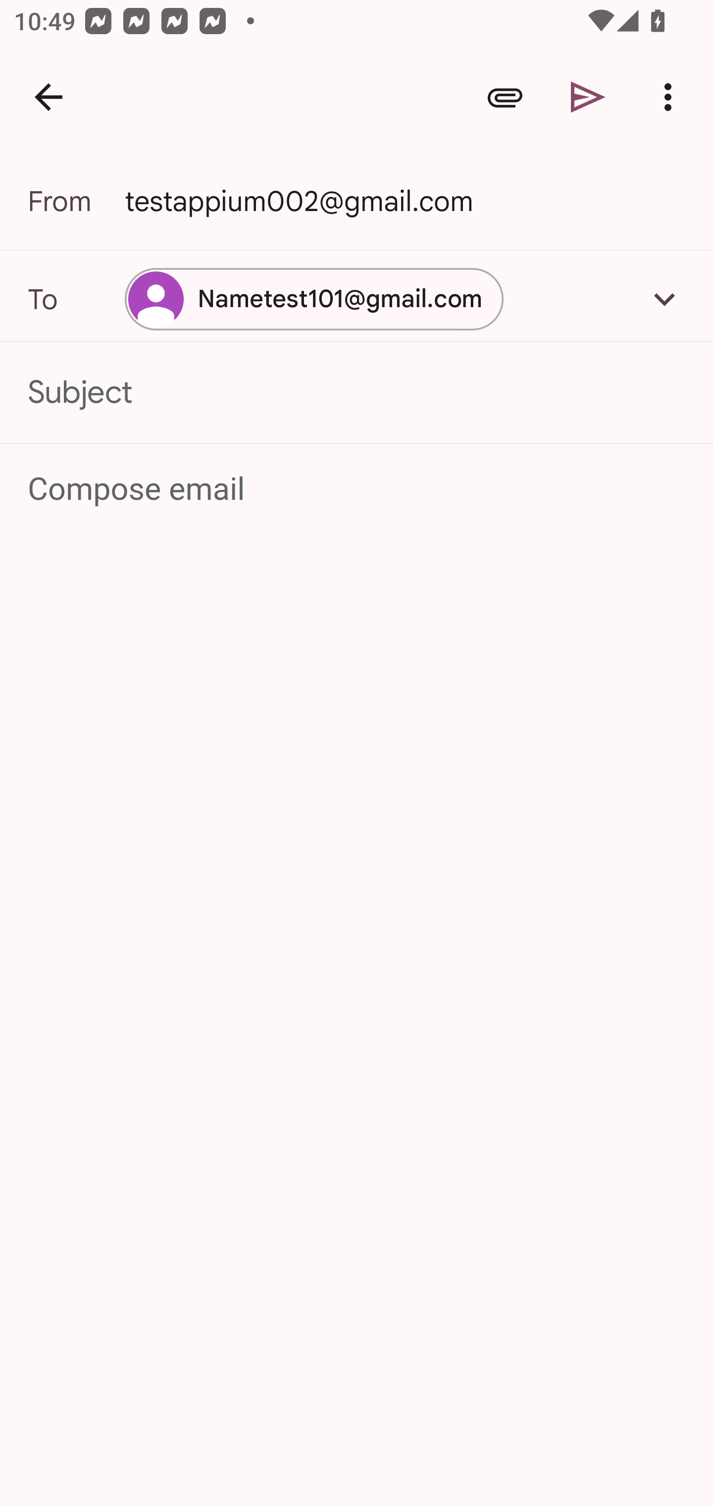 This screenshot has width=713, height=1506. I want to click on Add Cc/Bcc, so click(664, 299).